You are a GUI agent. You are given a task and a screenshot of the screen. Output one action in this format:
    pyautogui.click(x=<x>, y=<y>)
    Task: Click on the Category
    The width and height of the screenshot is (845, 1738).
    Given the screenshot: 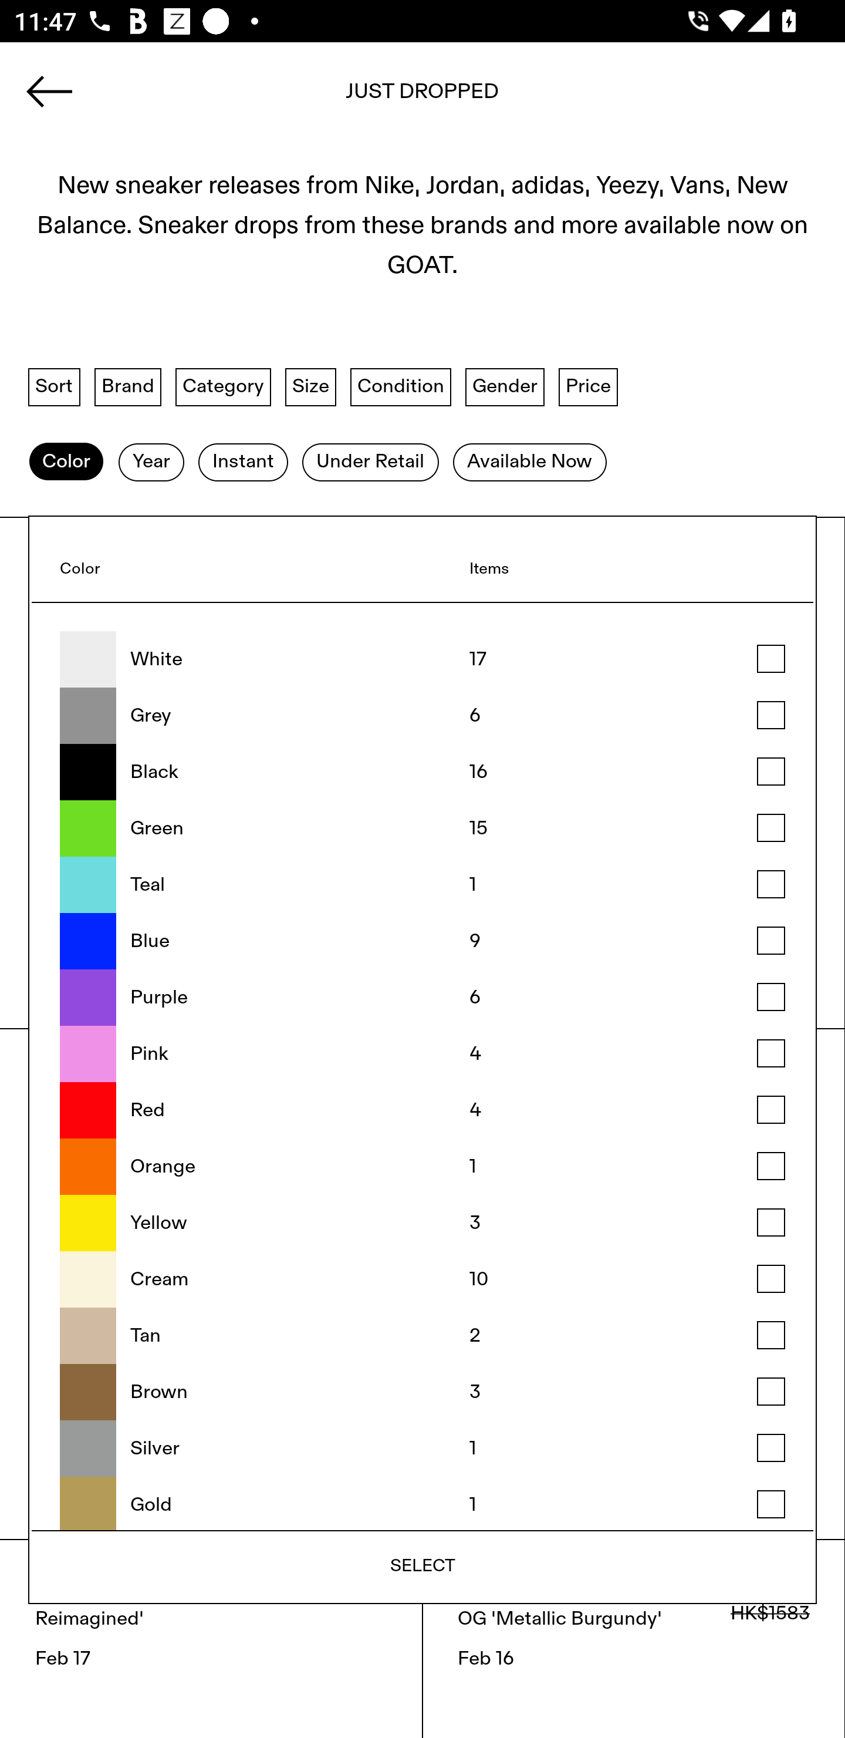 What is the action you would take?
    pyautogui.click(x=223, y=386)
    